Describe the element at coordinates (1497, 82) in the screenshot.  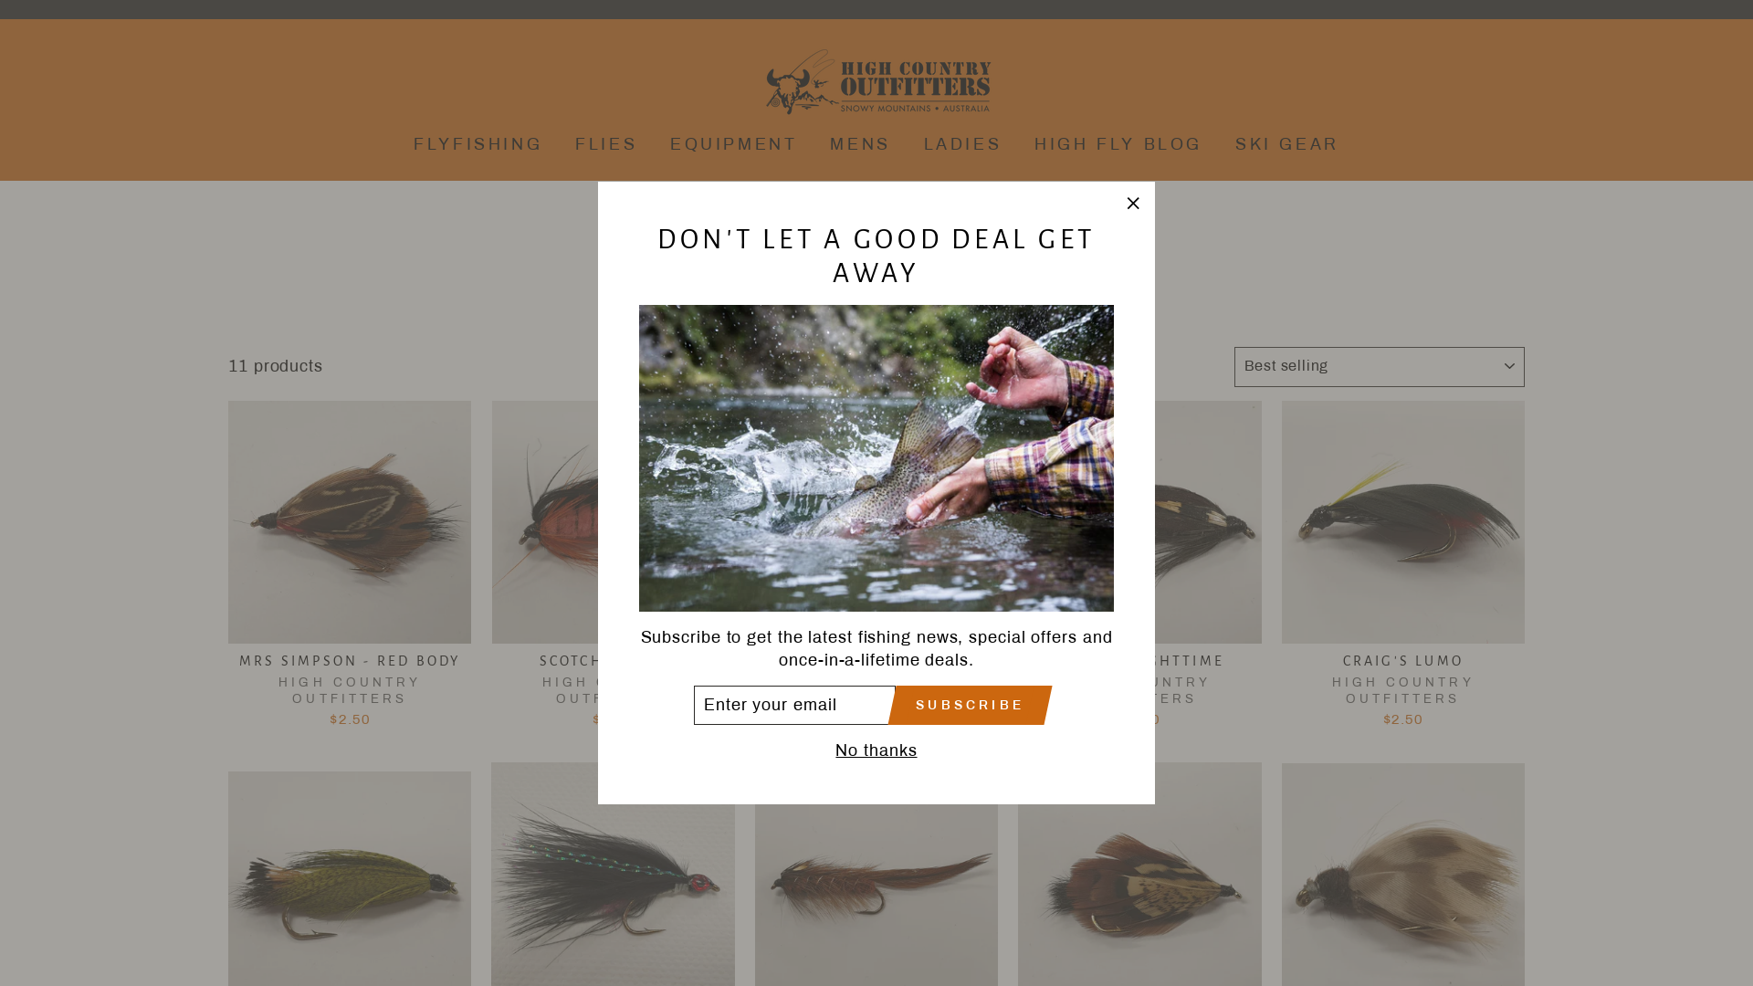
I see `LOG IN` at that location.